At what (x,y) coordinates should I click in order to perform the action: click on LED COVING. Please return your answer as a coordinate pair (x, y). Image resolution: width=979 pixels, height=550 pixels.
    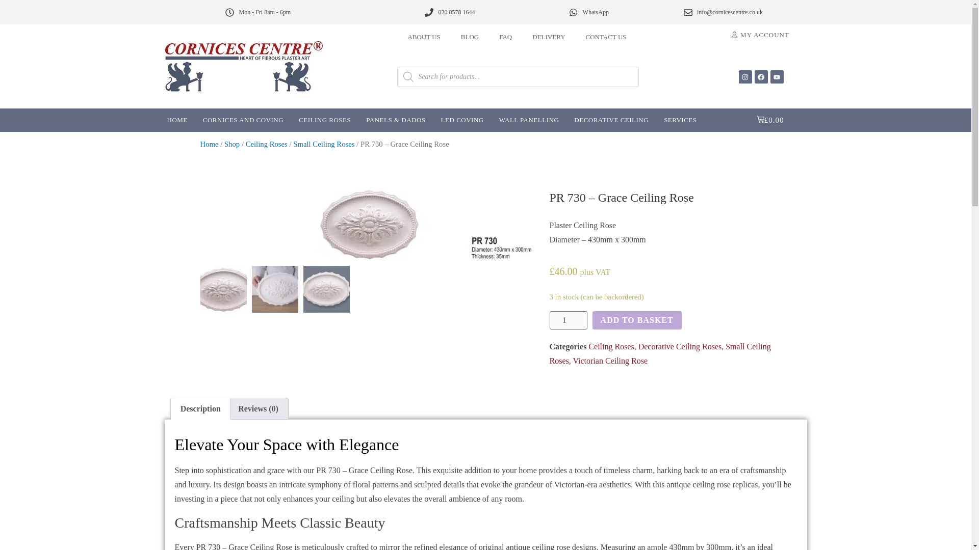
    Looking at the image, I should click on (462, 120).